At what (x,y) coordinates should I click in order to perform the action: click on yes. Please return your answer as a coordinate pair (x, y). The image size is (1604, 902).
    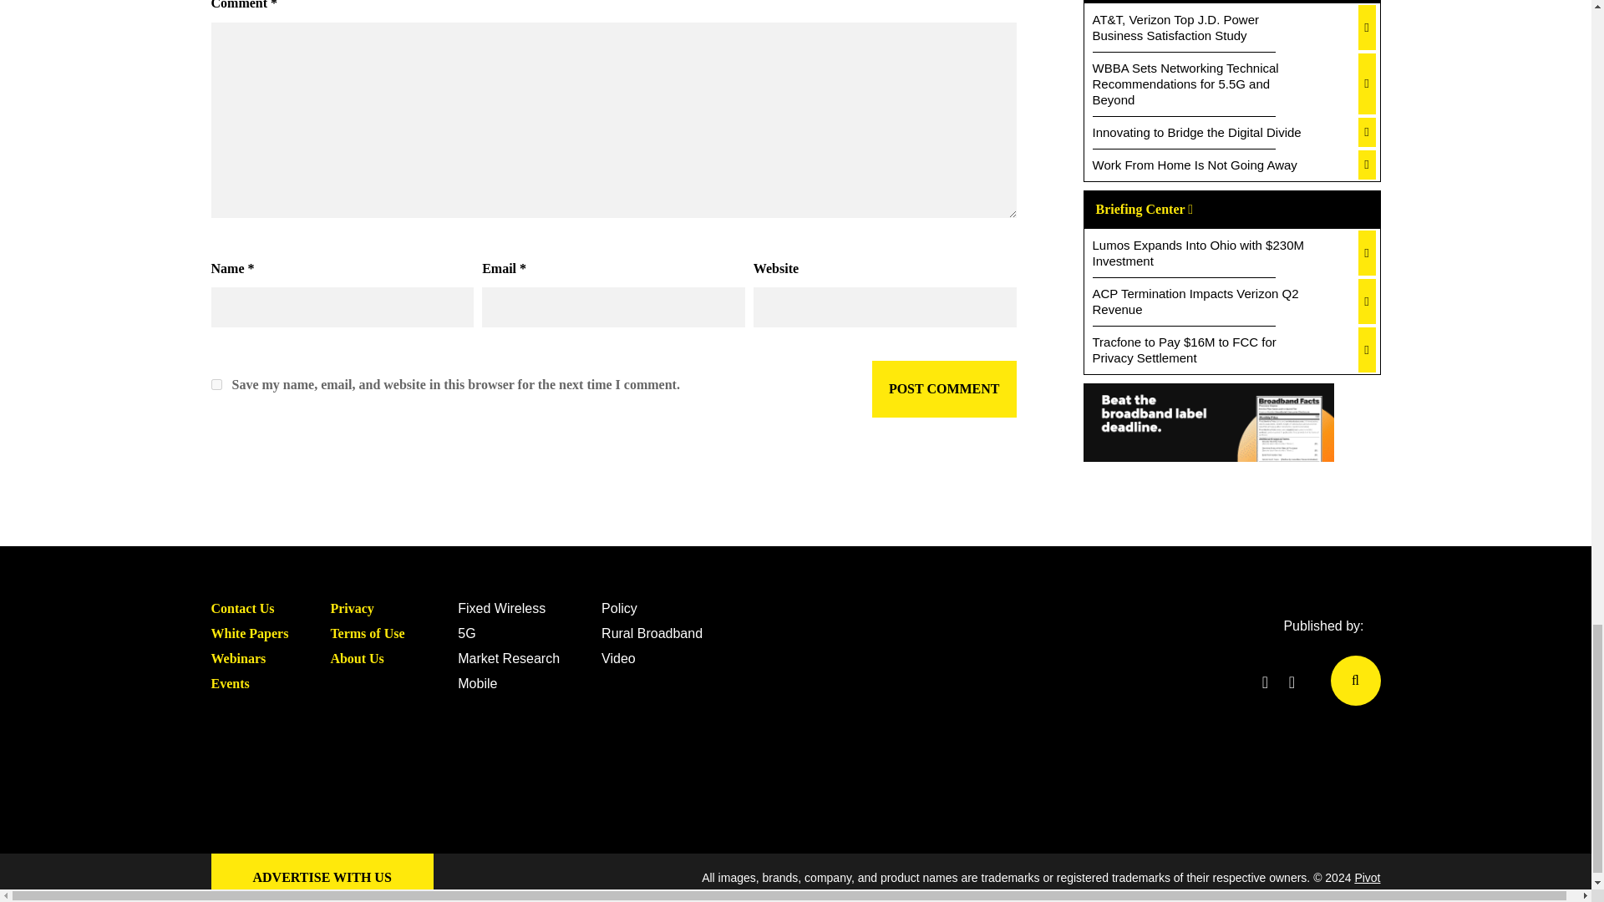
    Looking at the image, I should click on (216, 384).